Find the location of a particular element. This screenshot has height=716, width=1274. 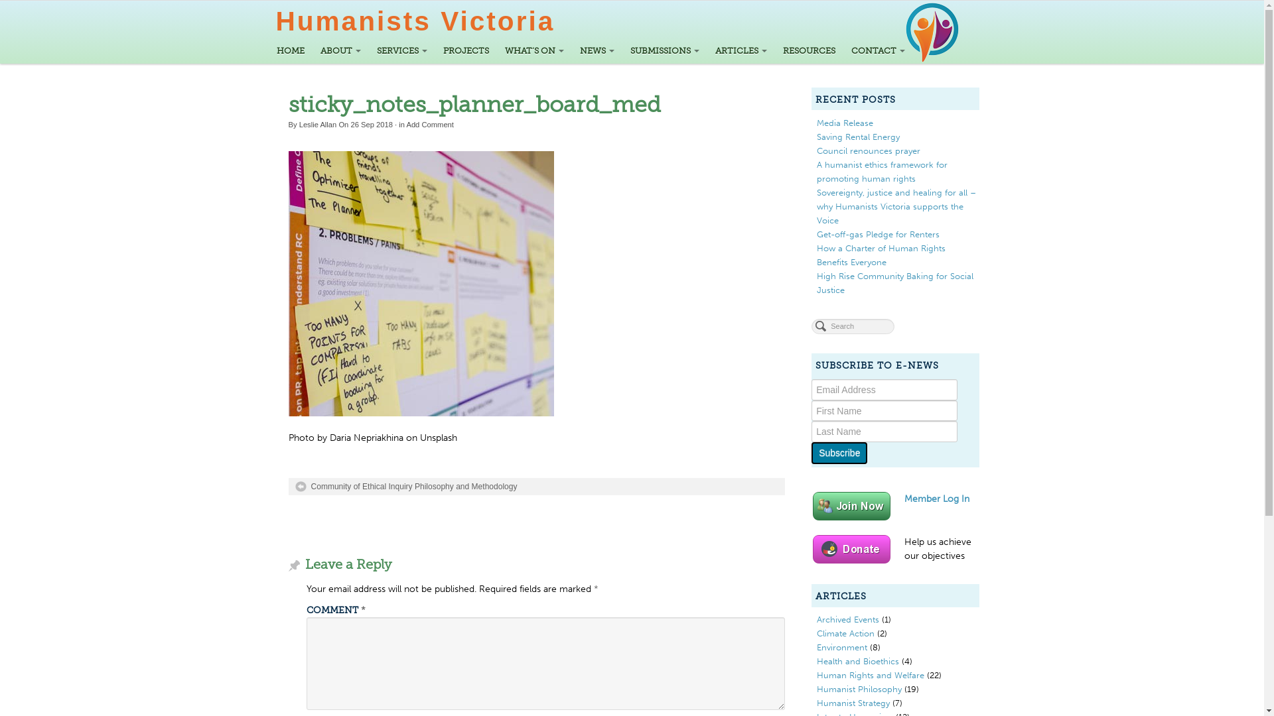

Climate Action is located at coordinates (845, 633).